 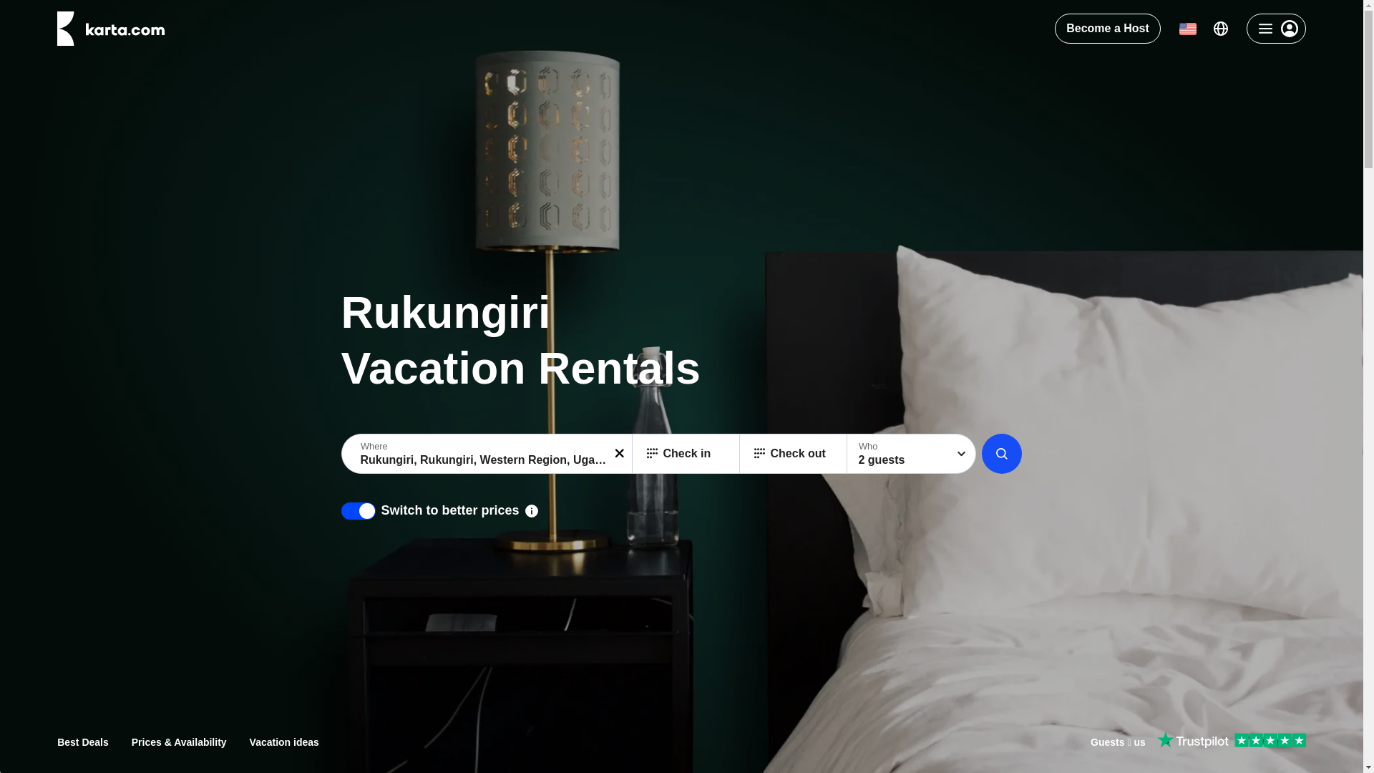 What do you see at coordinates (912, 453) in the screenshot?
I see `2 guests` at bounding box center [912, 453].